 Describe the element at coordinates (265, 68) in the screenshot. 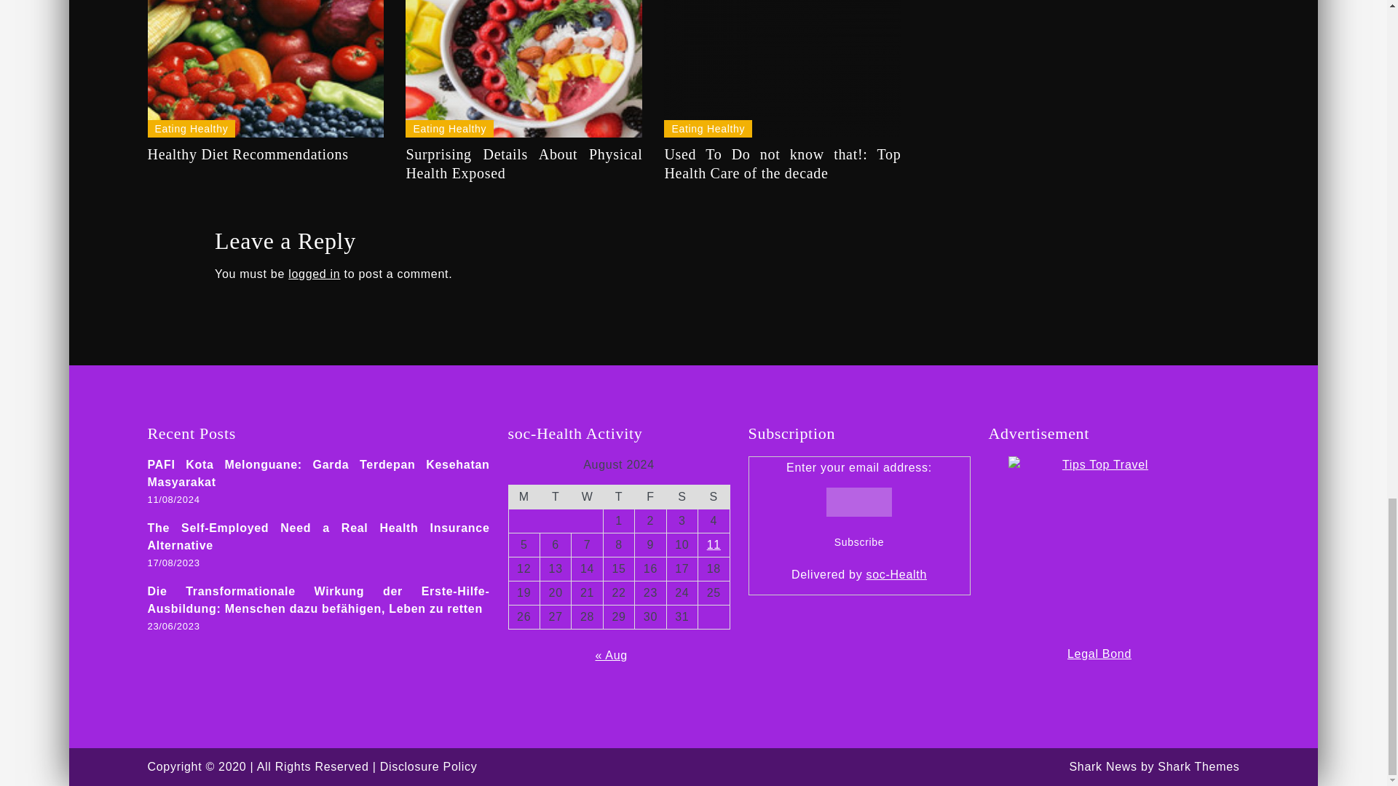

I see `Healthy Diet Recommendations` at that location.